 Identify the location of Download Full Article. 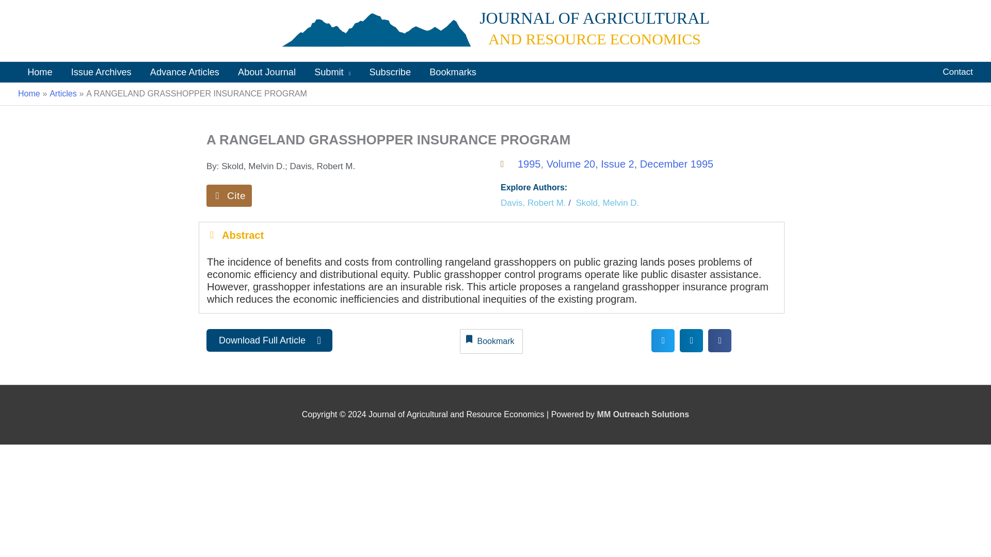
(269, 340).